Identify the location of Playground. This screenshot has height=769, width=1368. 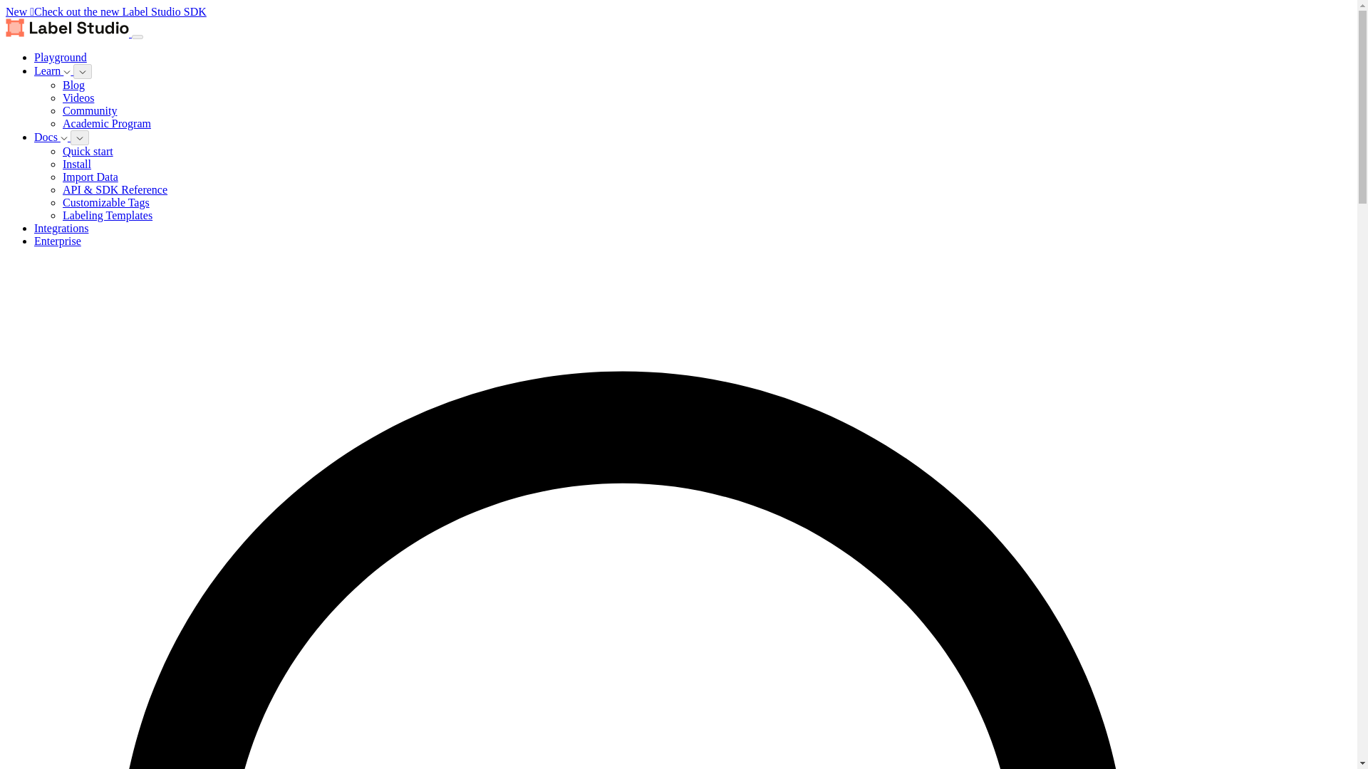
(61, 57).